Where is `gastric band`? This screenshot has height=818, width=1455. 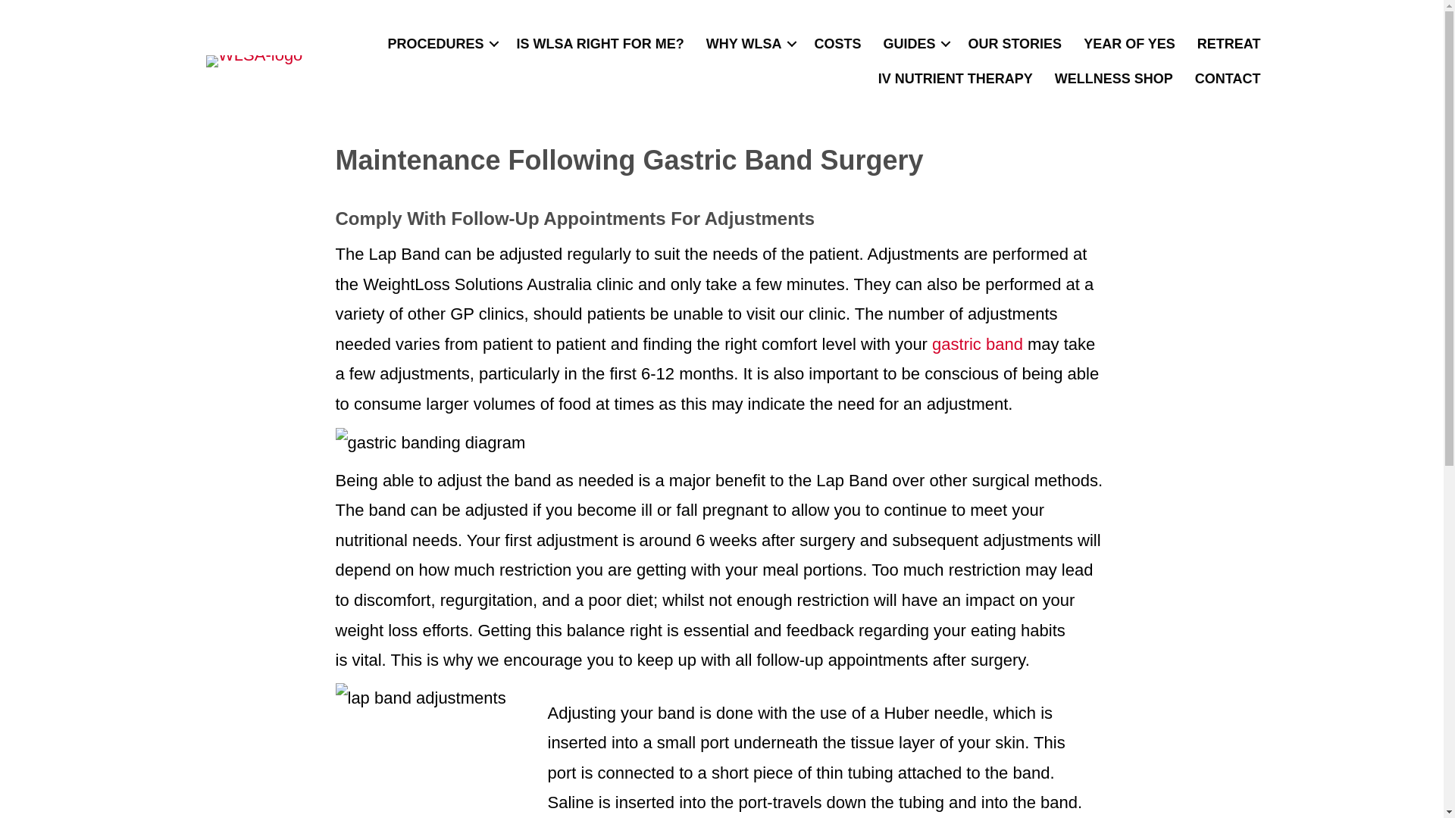
gastric band is located at coordinates (978, 344).